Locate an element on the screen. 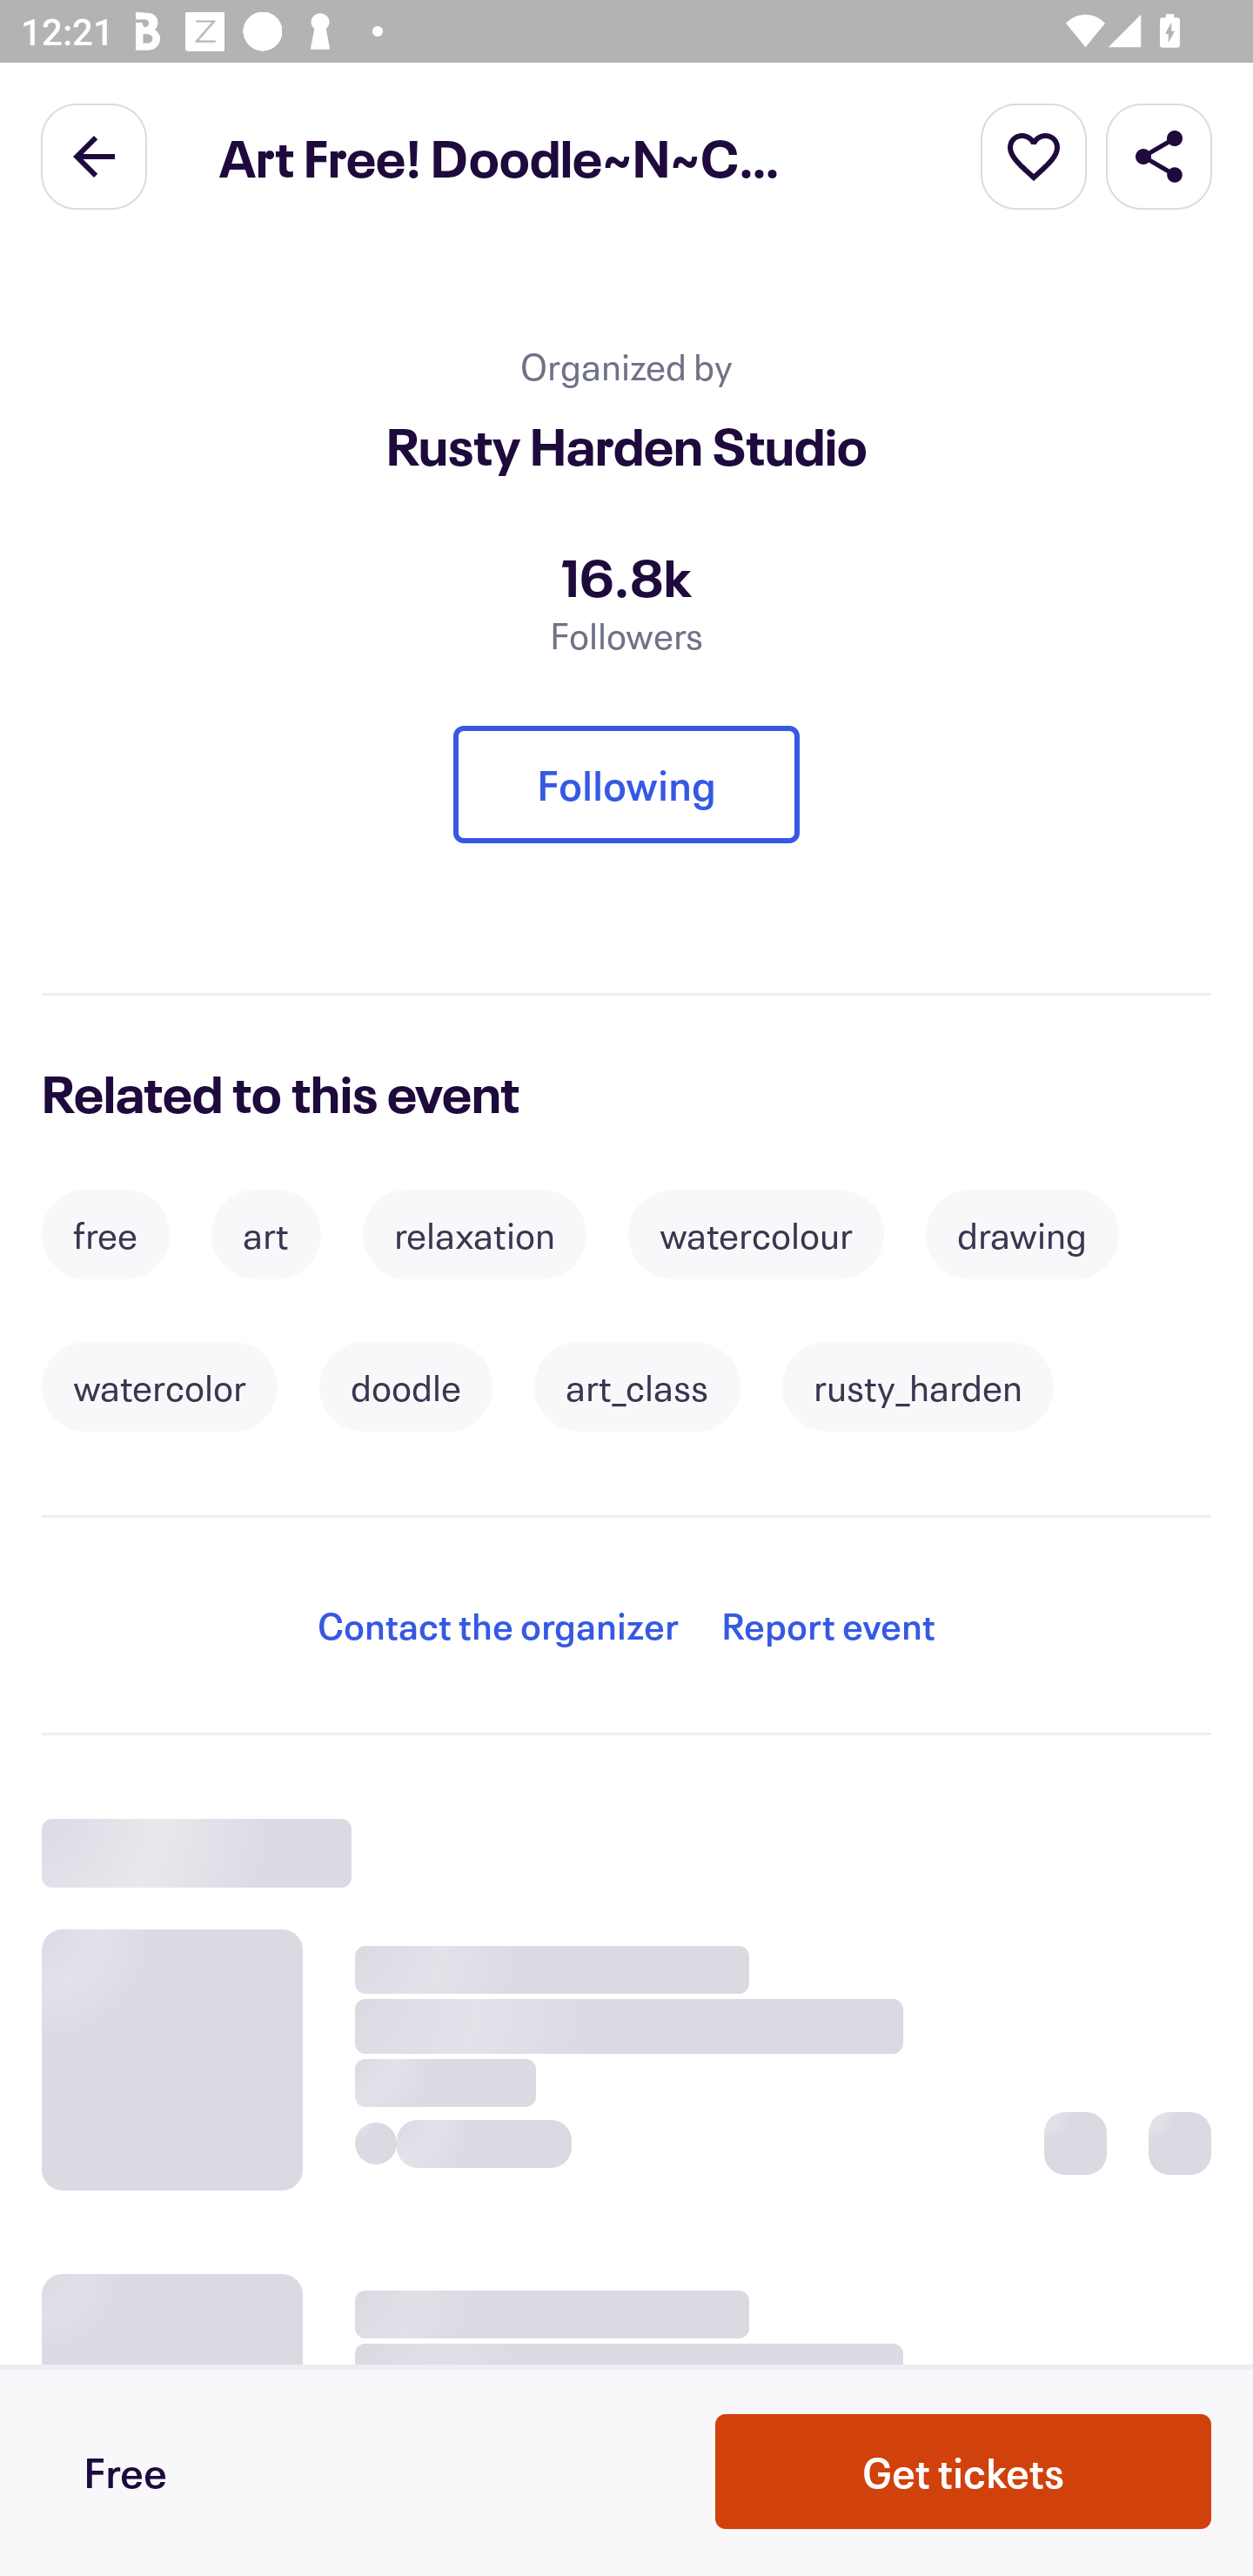 This screenshot has height=2576, width=1253. watercolour is located at coordinates (755, 1234).